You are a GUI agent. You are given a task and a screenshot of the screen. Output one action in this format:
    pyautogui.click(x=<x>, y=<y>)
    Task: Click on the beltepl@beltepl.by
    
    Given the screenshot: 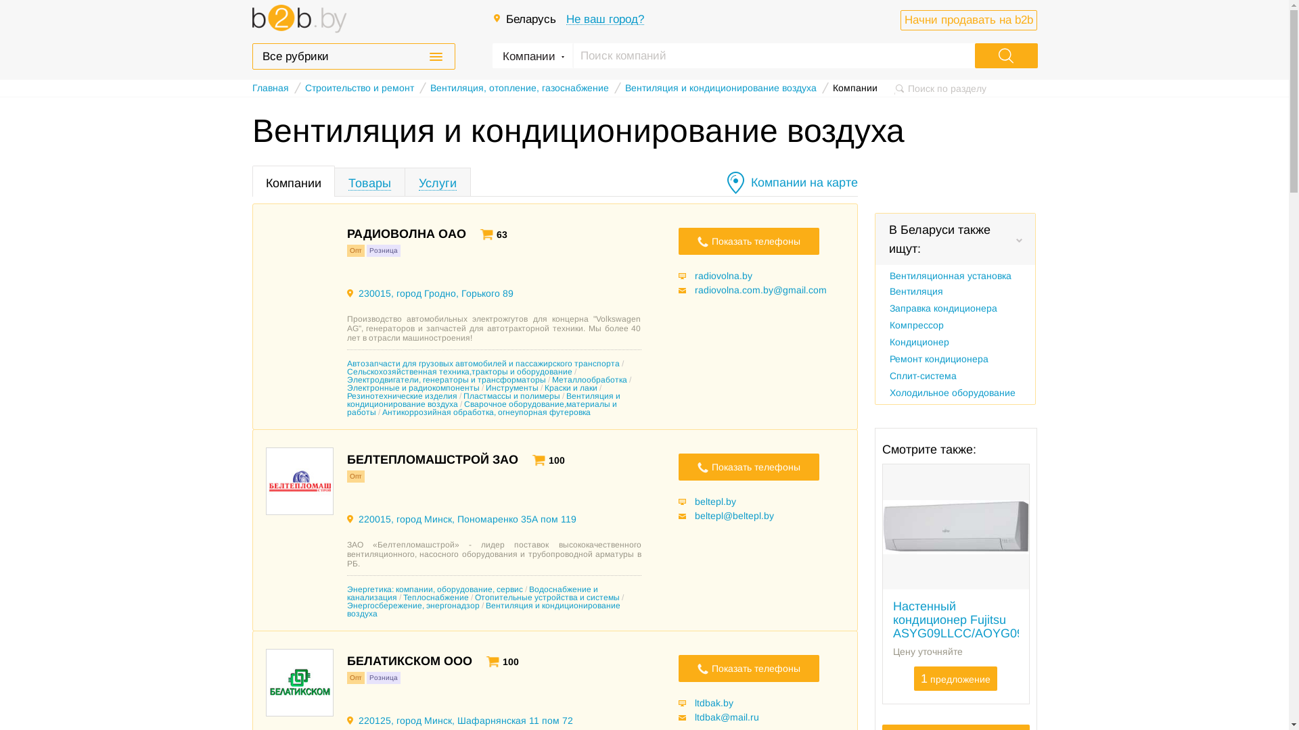 What is the action you would take?
    pyautogui.click(x=731, y=516)
    